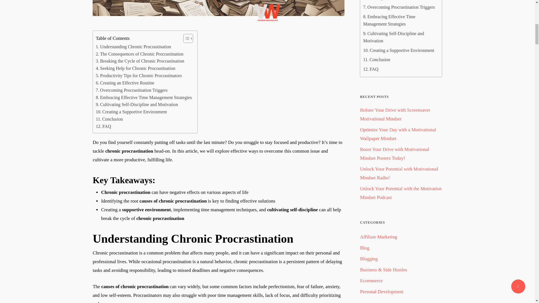 The height and width of the screenshot is (303, 539). Describe the element at coordinates (140, 61) in the screenshot. I see `Breaking the Cycle of Chronic Procrastination` at that location.